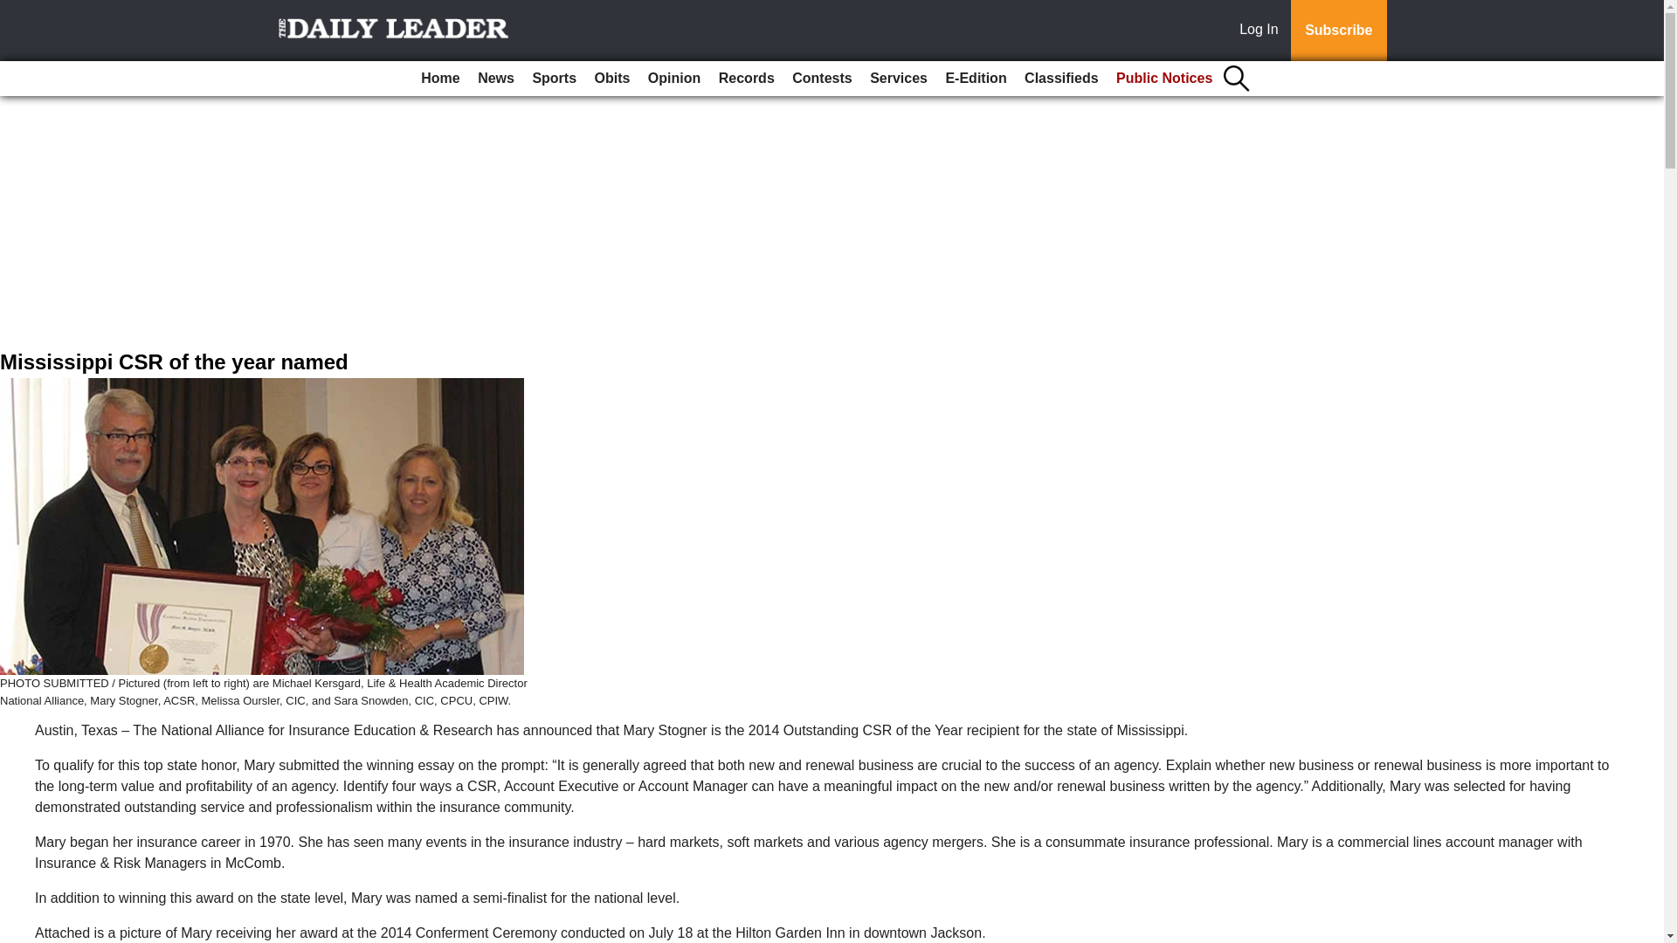  What do you see at coordinates (746, 79) in the screenshot?
I see `Records` at bounding box center [746, 79].